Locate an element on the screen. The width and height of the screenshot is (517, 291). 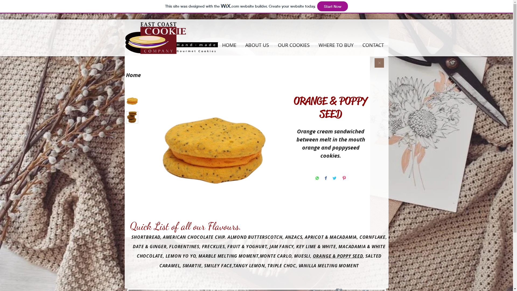
MUESLI is located at coordinates (302, 256).